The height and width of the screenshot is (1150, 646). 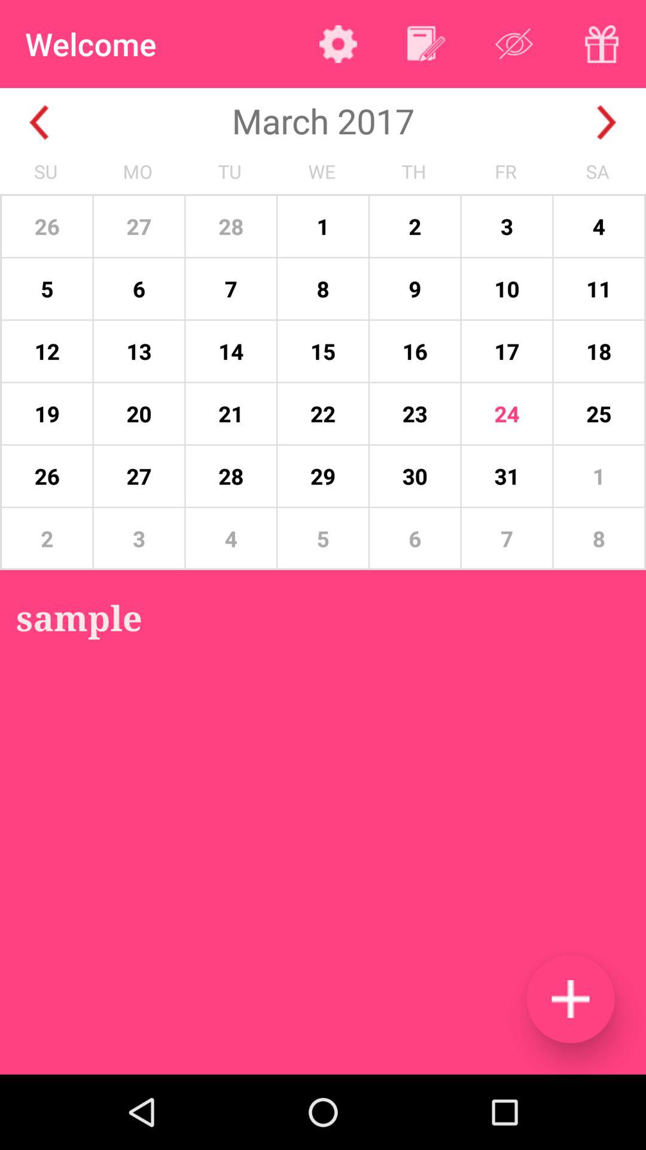 What do you see at coordinates (79, 617) in the screenshot?
I see `scroll until the sample icon` at bounding box center [79, 617].